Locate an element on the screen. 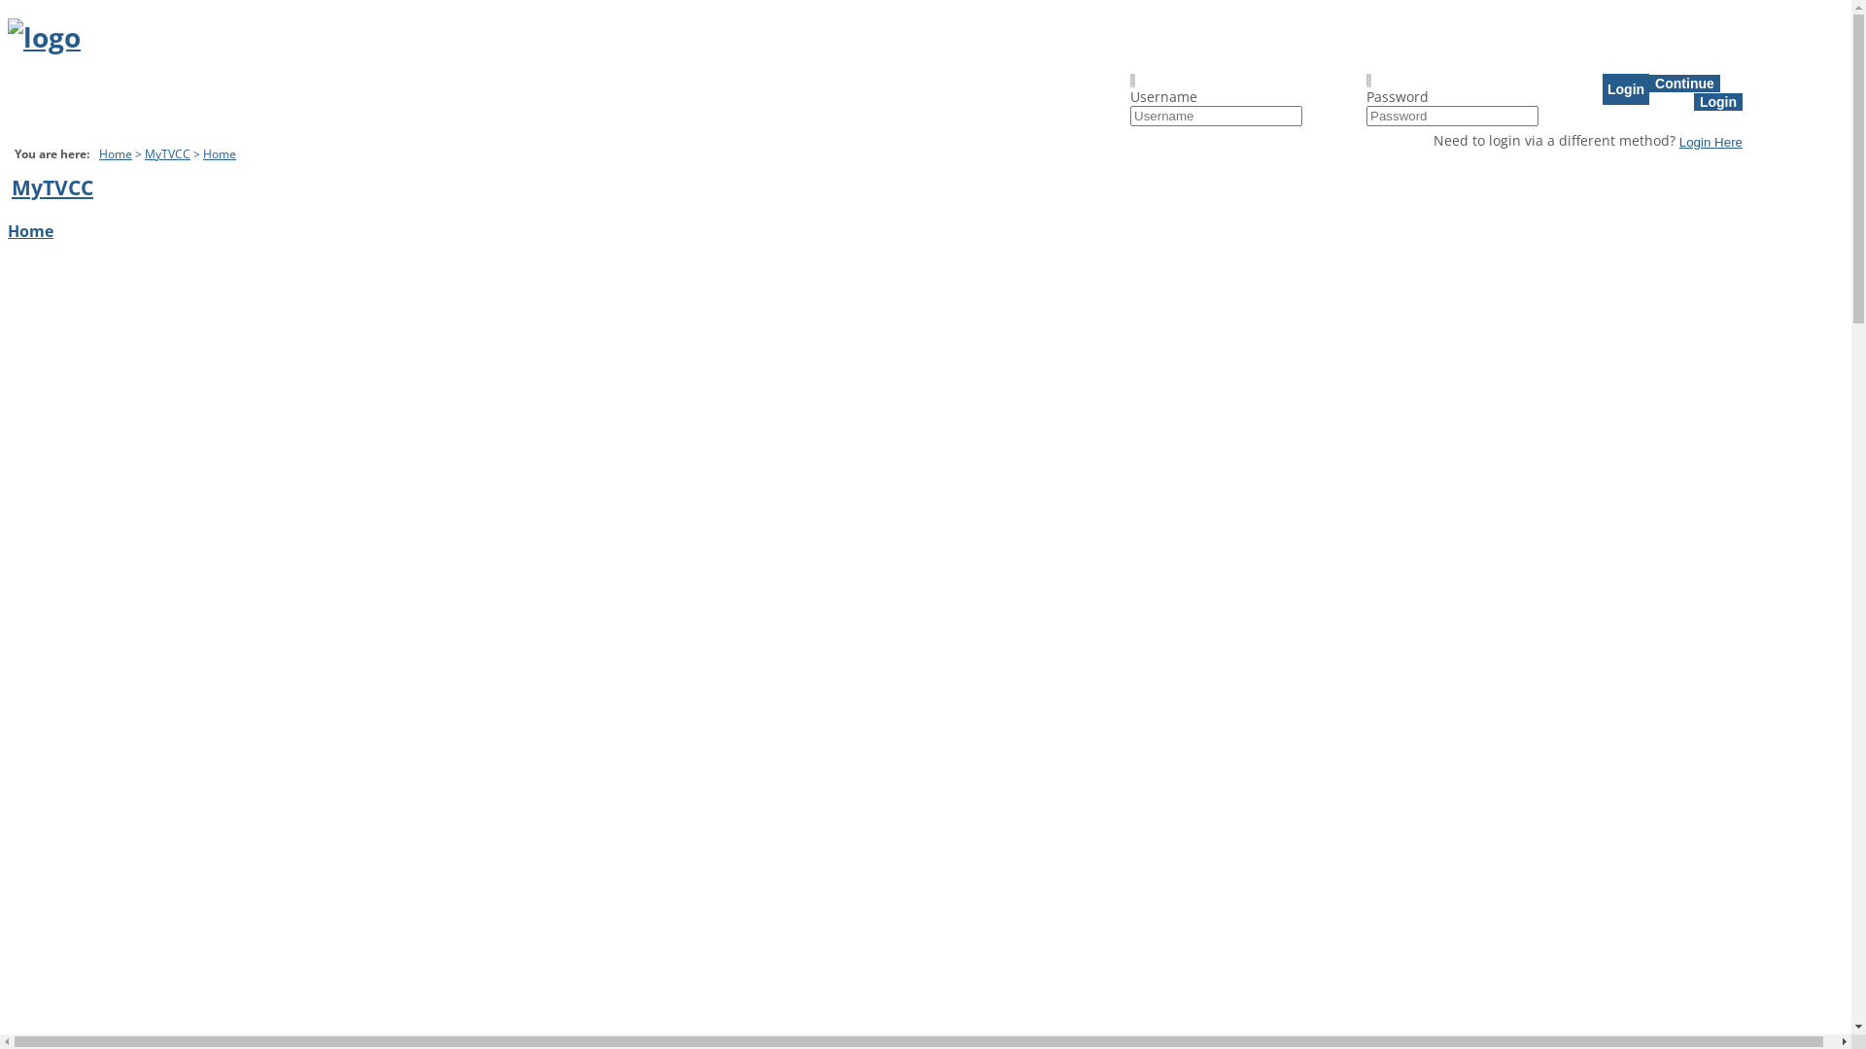  Home is located at coordinates (45, 109).